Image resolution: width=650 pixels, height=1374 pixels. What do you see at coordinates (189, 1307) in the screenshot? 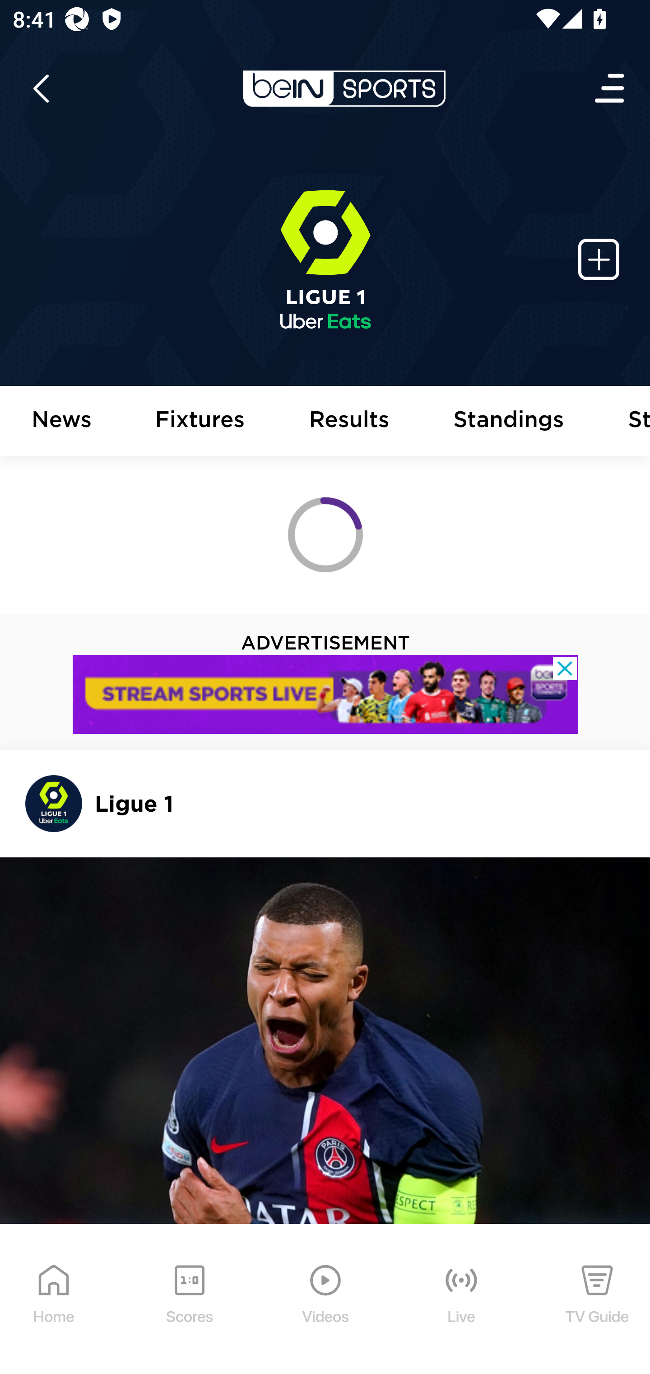
I see `Scores Scores Icon Scores` at bounding box center [189, 1307].